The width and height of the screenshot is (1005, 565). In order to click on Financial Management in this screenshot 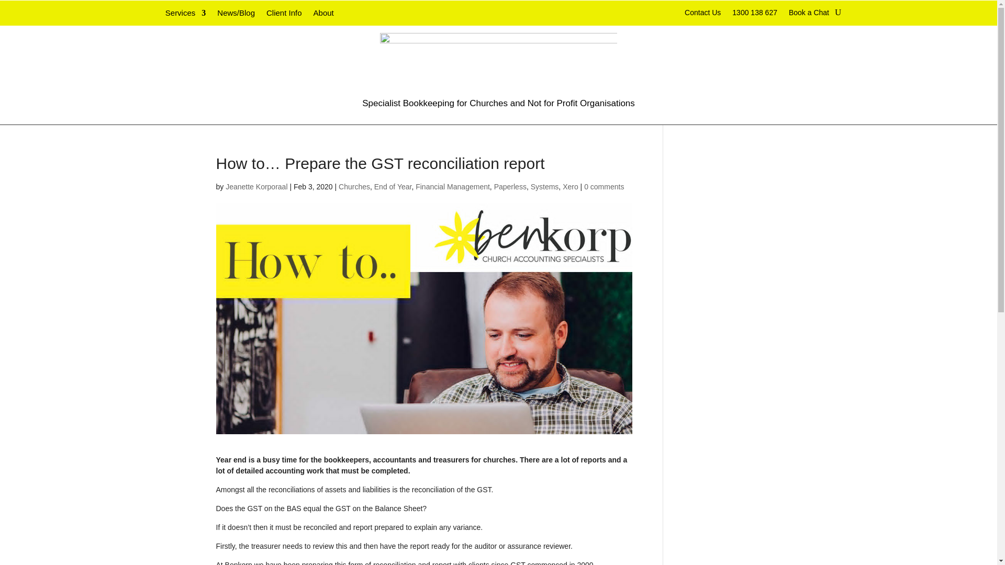, I will do `click(453, 186)`.